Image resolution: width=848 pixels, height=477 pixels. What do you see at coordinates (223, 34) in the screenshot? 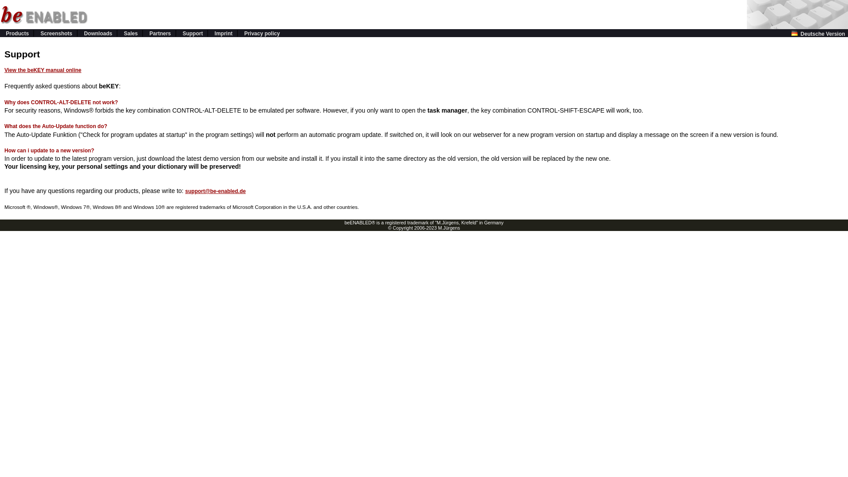
I see `Imprint` at bounding box center [223, 34].